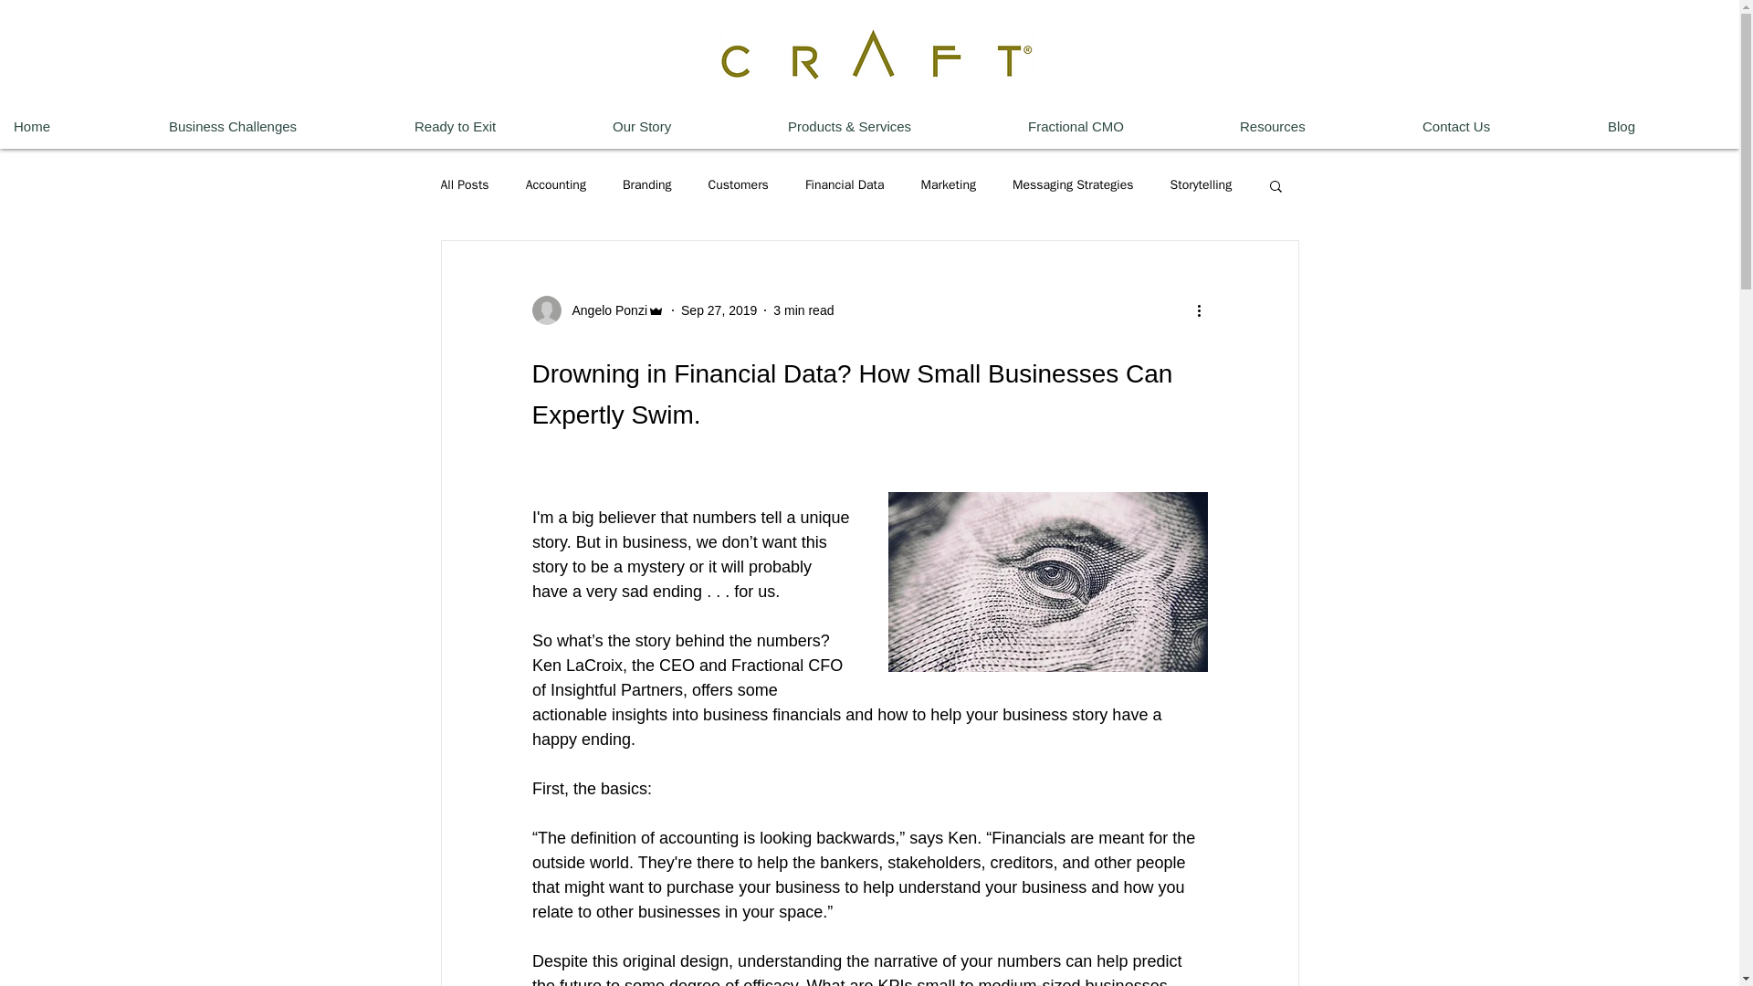 The width and height of the screenshot is (1753, 986). I want to click on Home, so click(78, 126).